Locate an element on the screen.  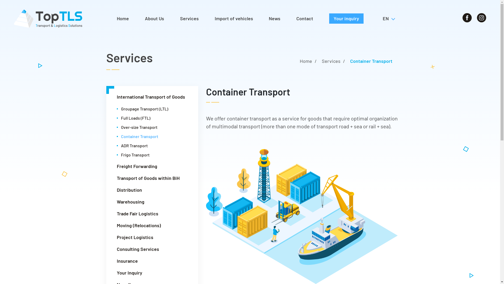
Freight Forwarding is located at coordinates (152, 166).